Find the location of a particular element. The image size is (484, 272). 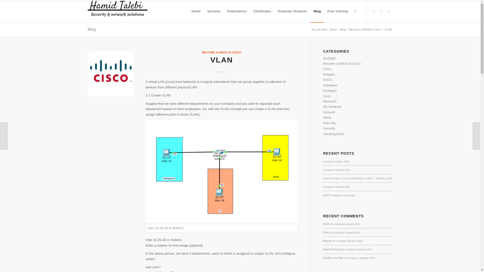

Permanent Link: Blog is located at coordinates (92, 29).